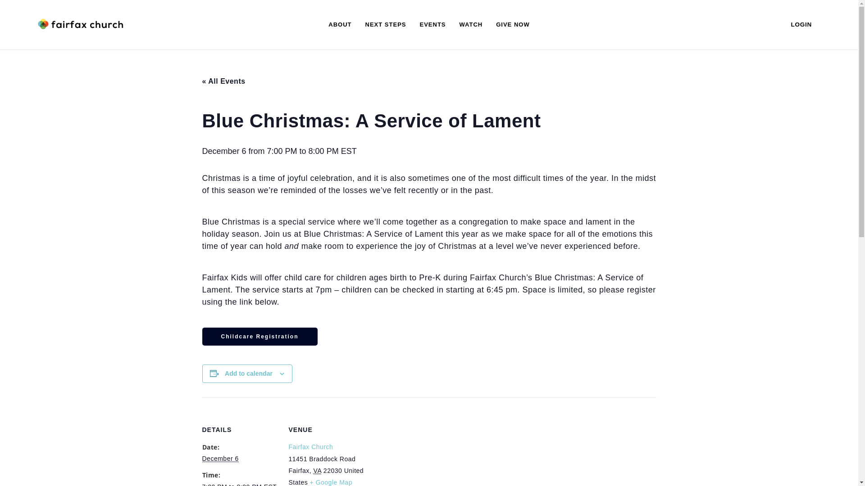  What do you see at coordinates (386, 25) in the screenshot?
I see `NEXT STEPS` at bounding box center [386, 25].